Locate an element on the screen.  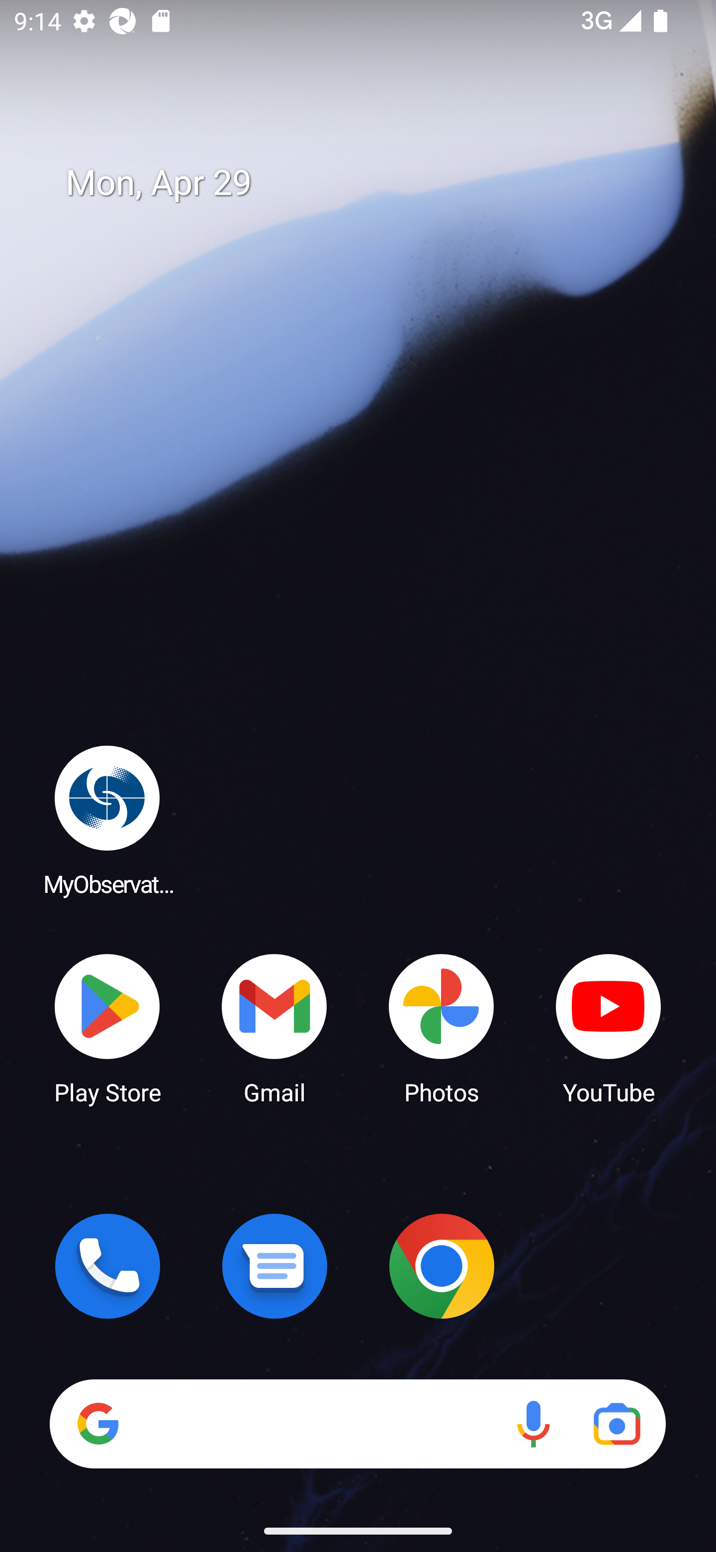
Phone is located at coordinates (107, 1266).